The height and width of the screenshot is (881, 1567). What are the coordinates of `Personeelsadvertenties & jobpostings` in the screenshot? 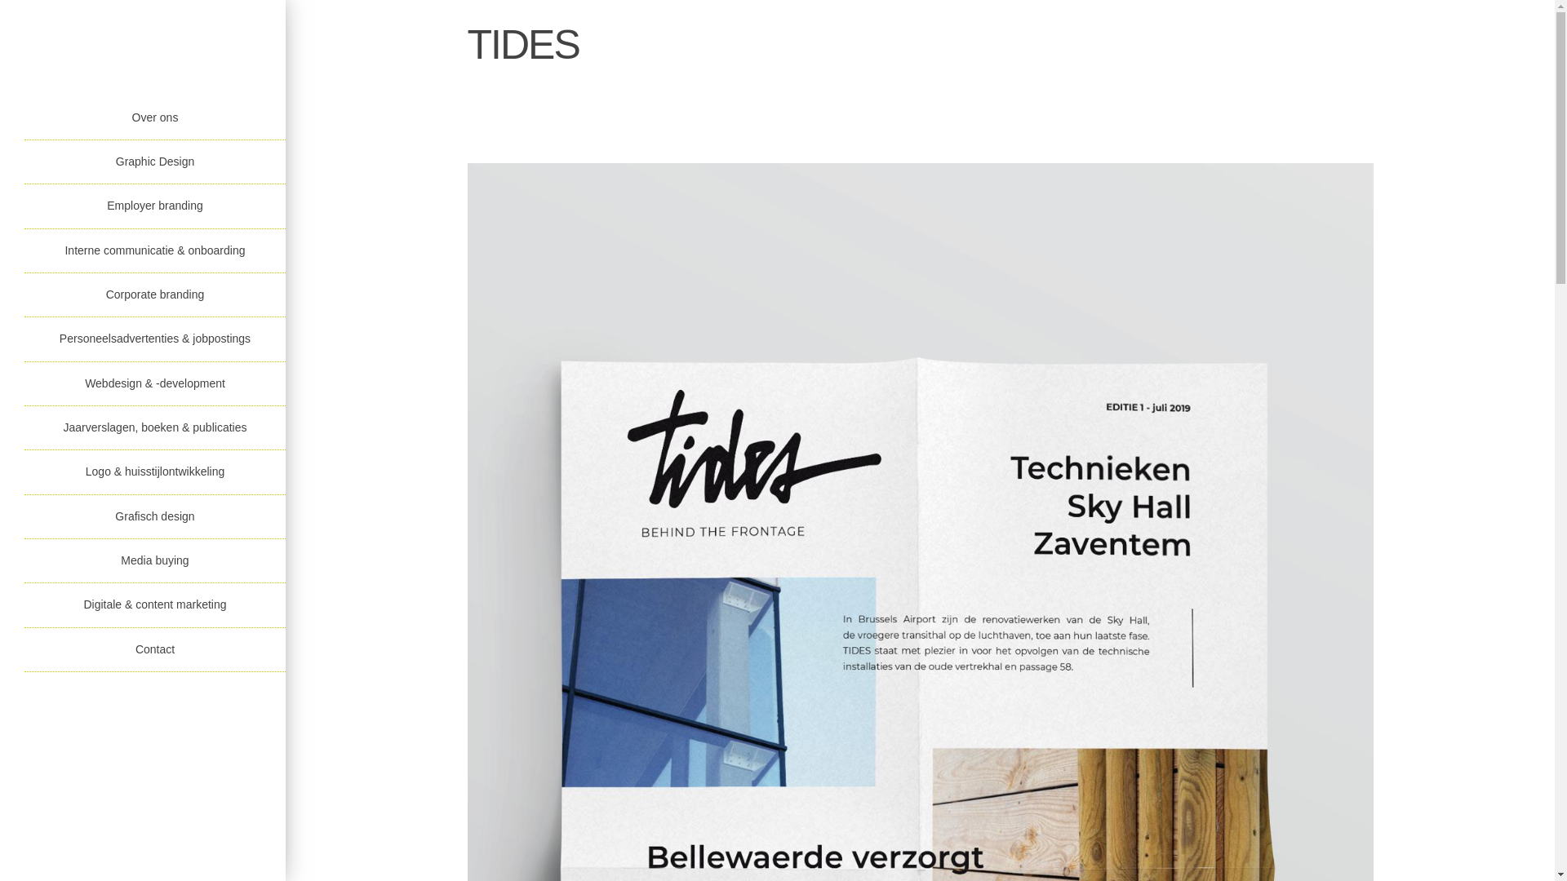 It's located at (155, 339).